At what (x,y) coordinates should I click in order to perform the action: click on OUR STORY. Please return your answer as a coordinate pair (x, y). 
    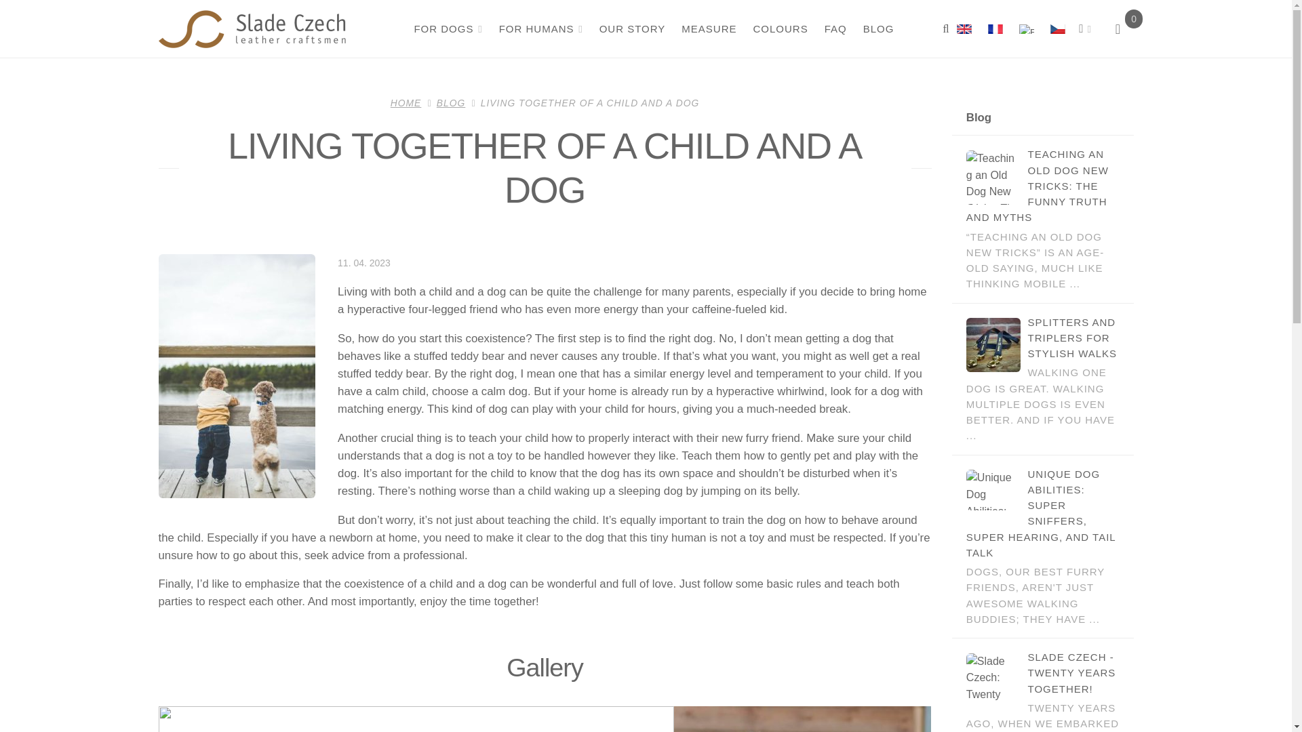
    Looking at the image, I should click on (631, 28).